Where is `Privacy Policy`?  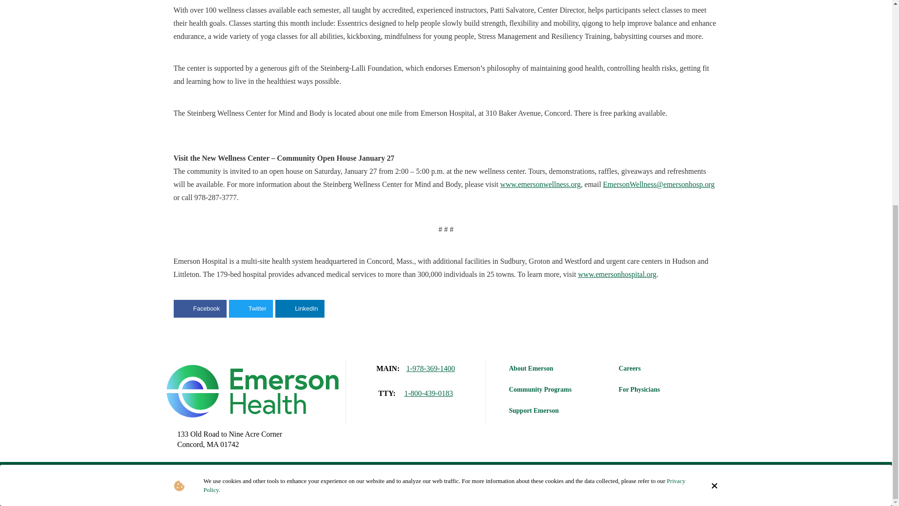 Privacy Policy is located at coordinates (390, 477).